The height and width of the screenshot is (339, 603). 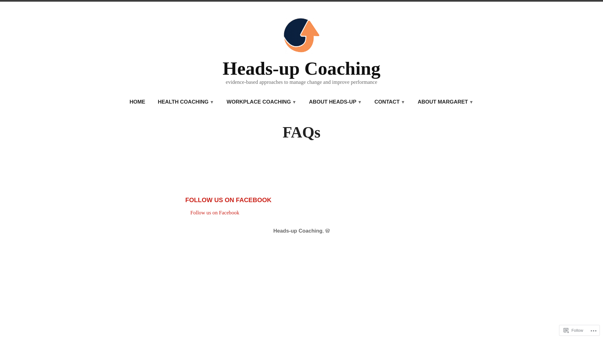 What do you see at coordinates (573, 330) in the screenshot?
I see `Follow` at bounding box center [573, 330].